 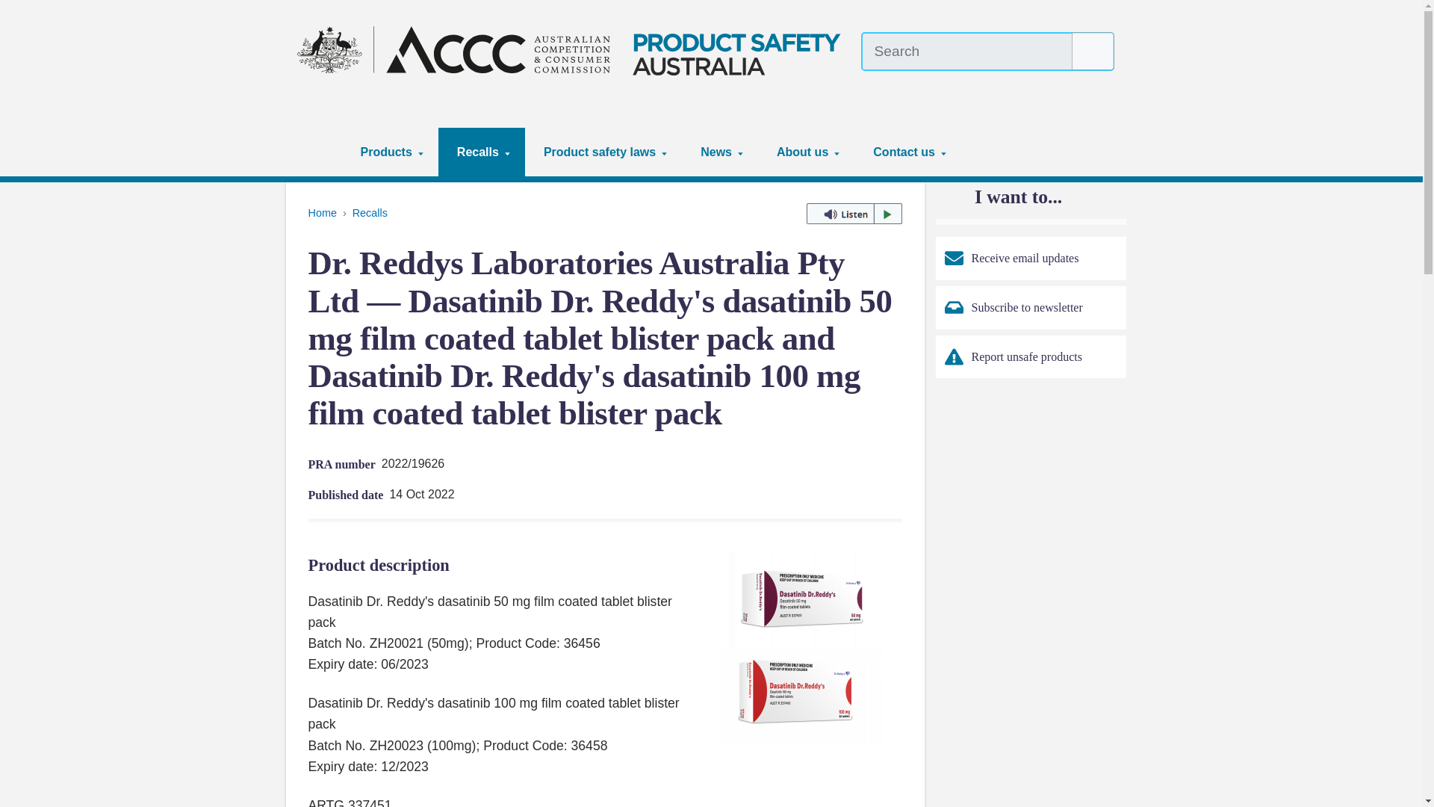 I want to click on About website translation, so click(x=1105, y=85).